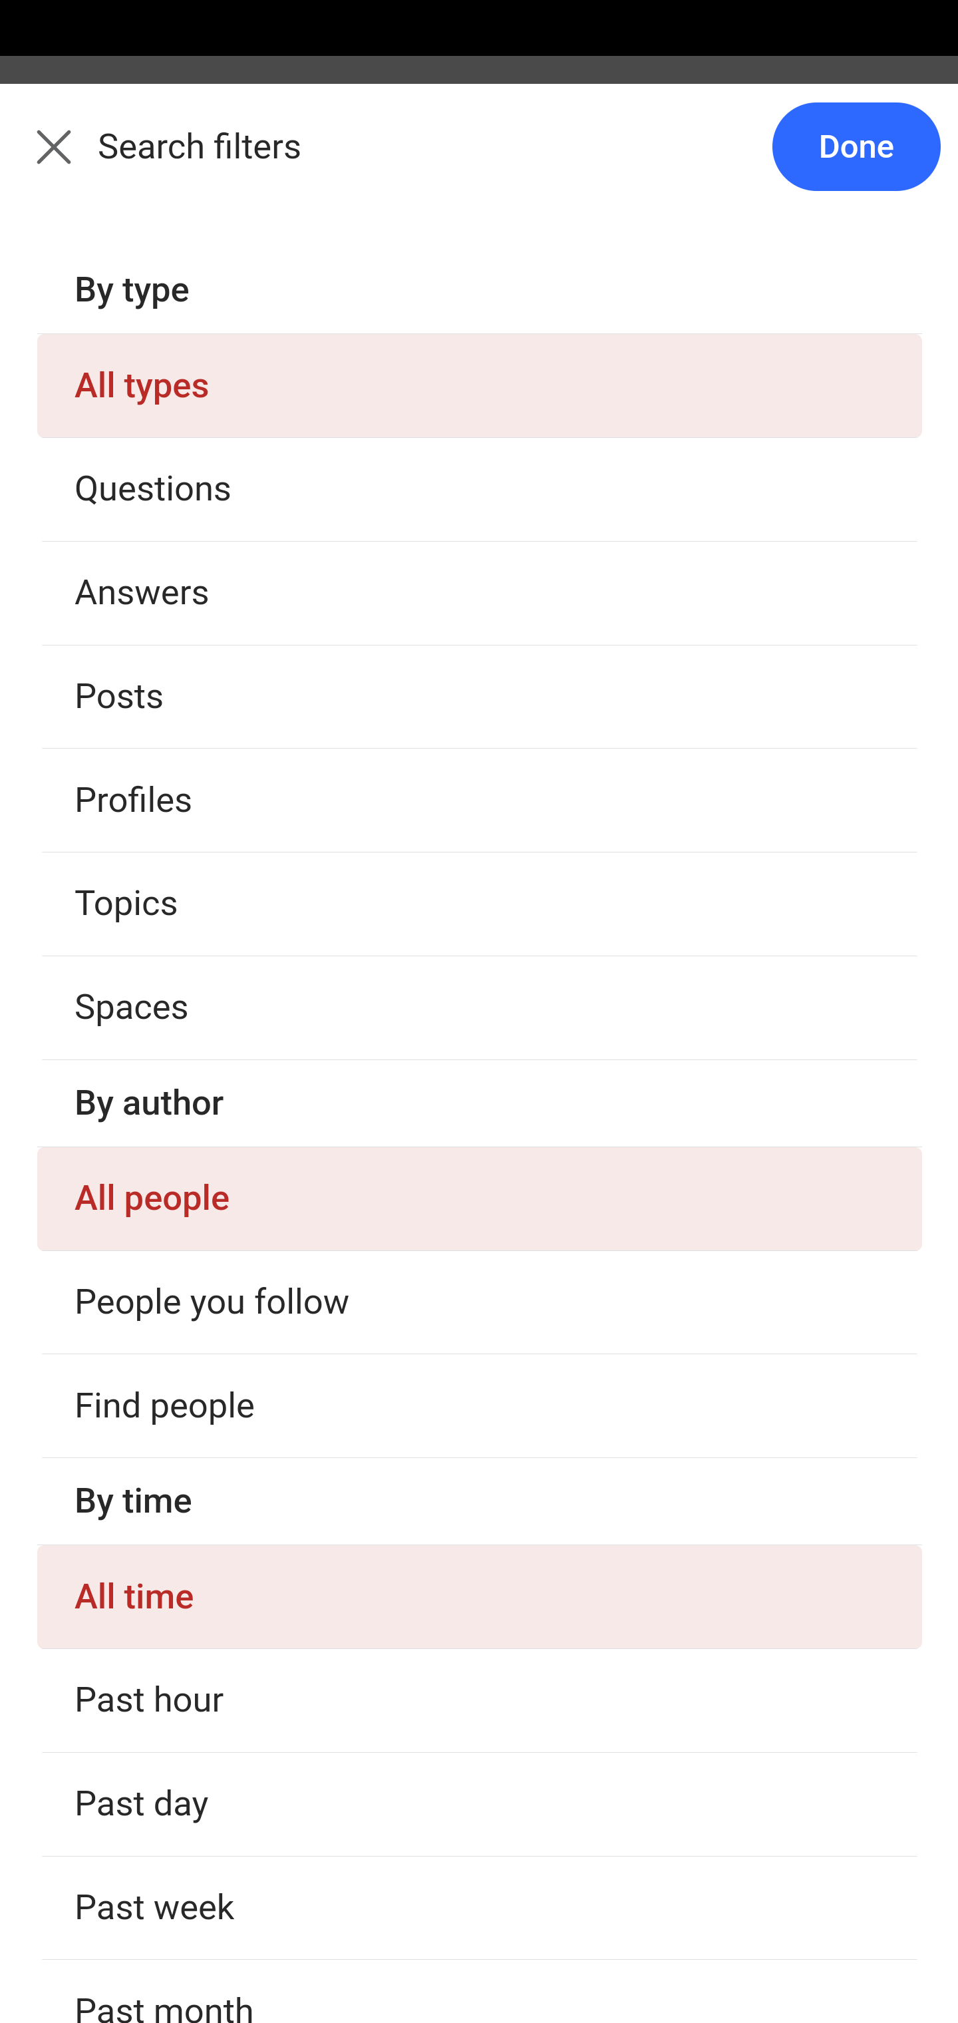 Image resolution: width=958 pixels, height=2023 pixels. I want to click on How do I learn mathematics for machine learning?, so click(480, 1797).